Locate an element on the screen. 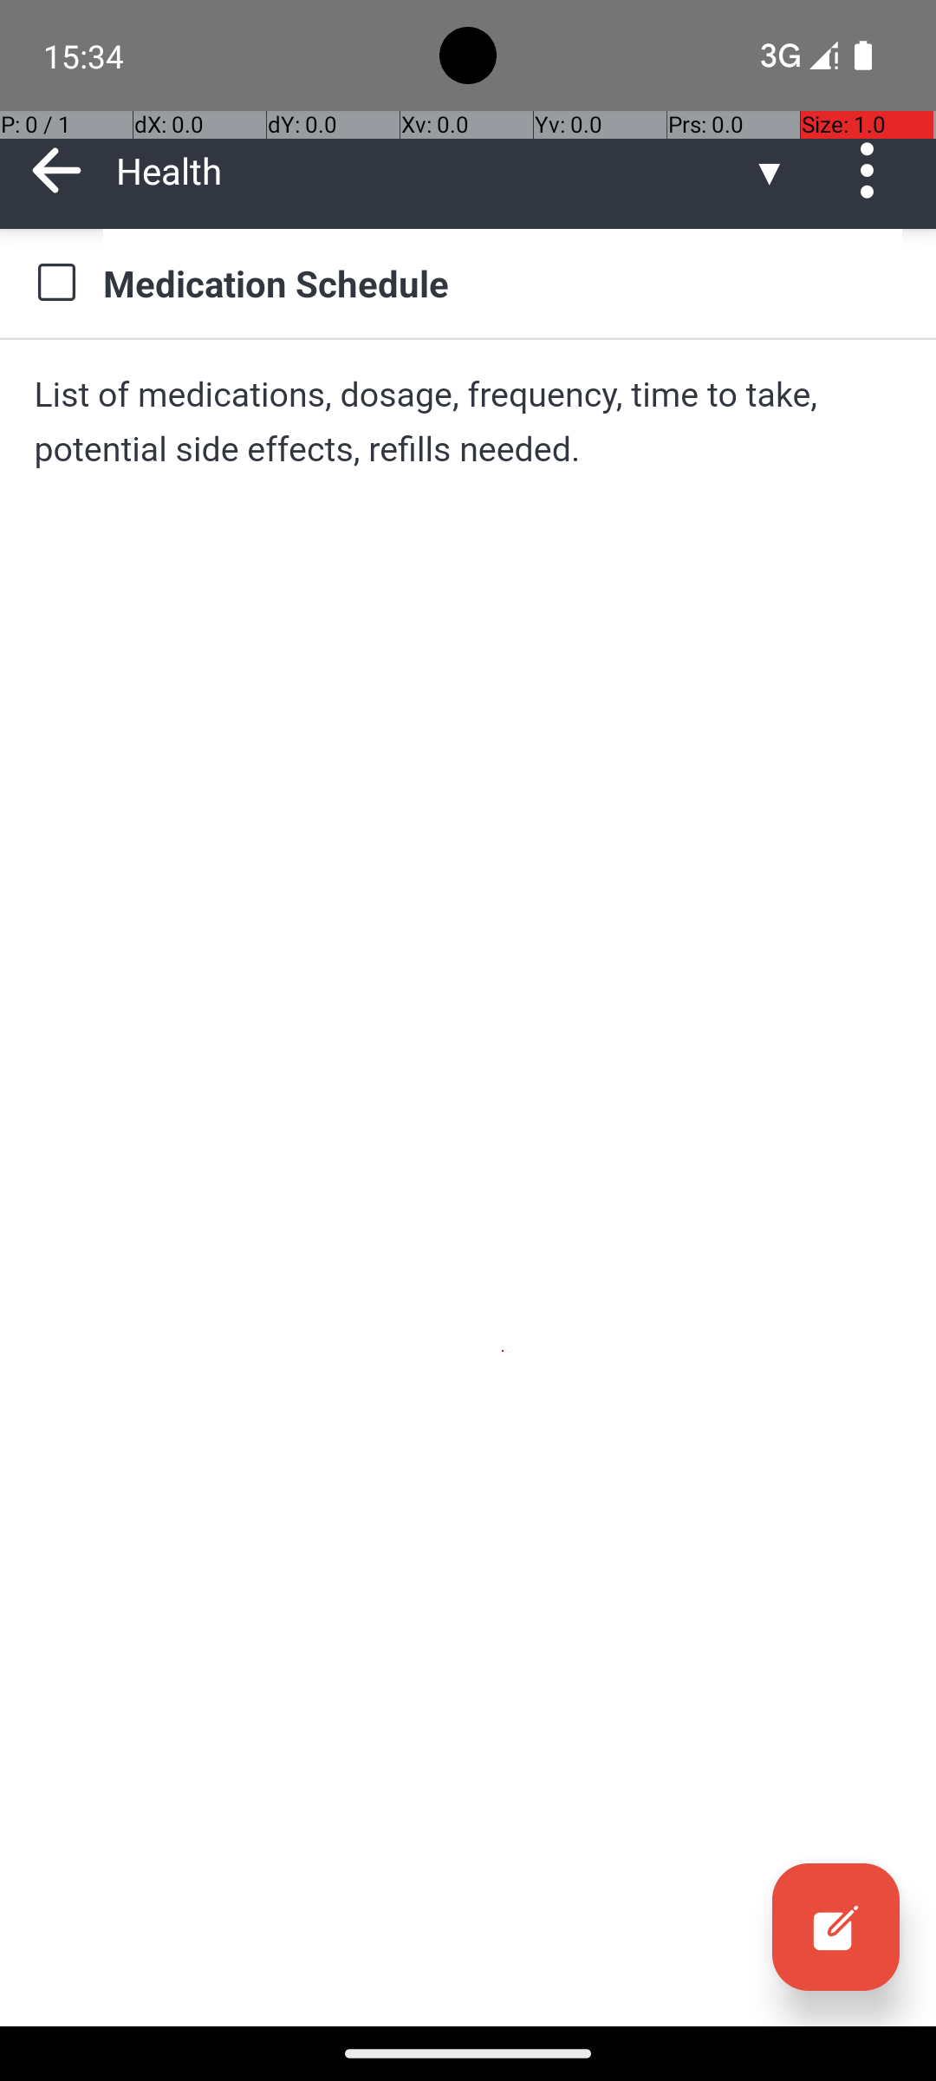 The height and width of the screenshot is (2081, 936).  is located at coordinates (835, 1927).